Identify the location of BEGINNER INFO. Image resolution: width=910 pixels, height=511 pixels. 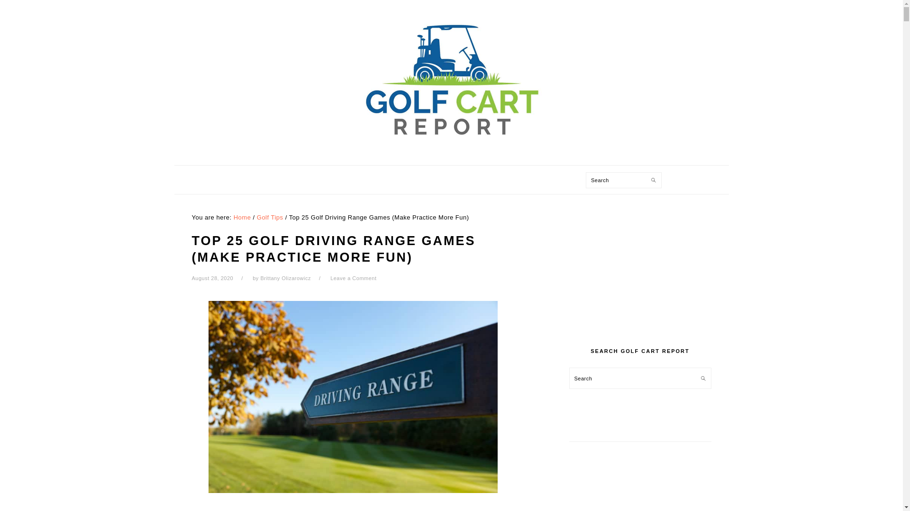
(399, 180).